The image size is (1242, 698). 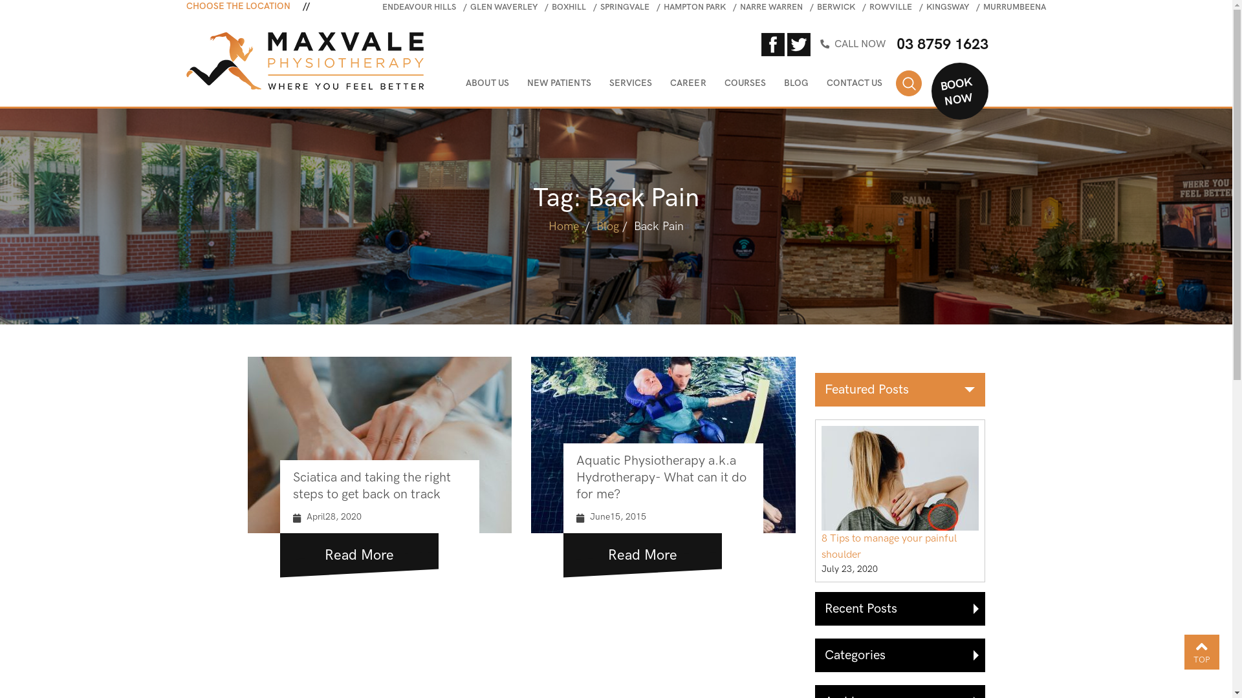 What do you see at coordinates (695, 7) in the screenshot?
I see `HAMPTON PARK` at bounding box center [695, 7].